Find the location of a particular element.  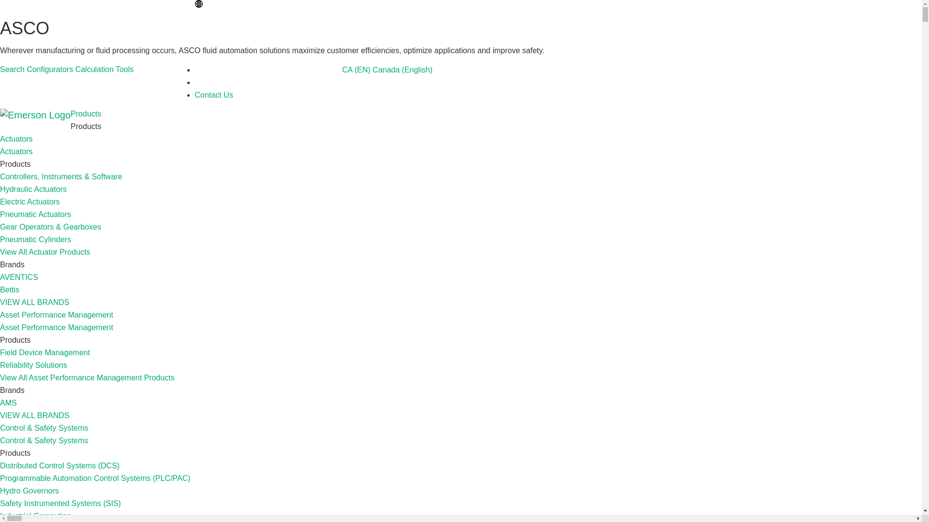

Actuators is located at coordinates (16, 139).